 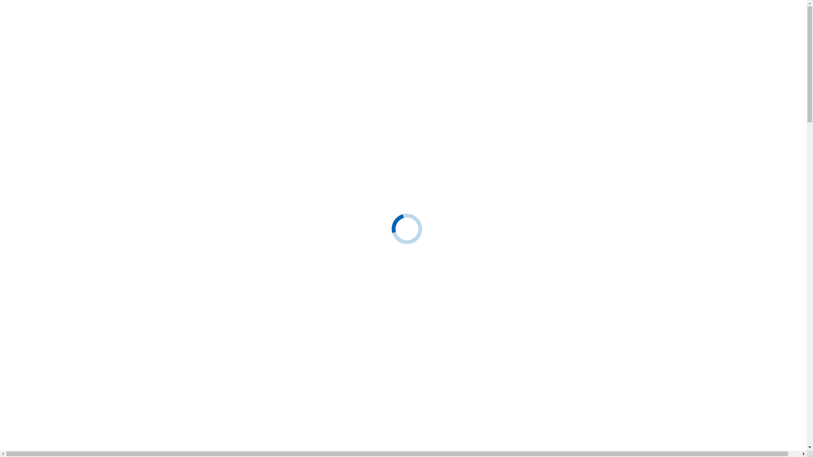 I want to click on Life Insurance, so click(x=108, y=158).